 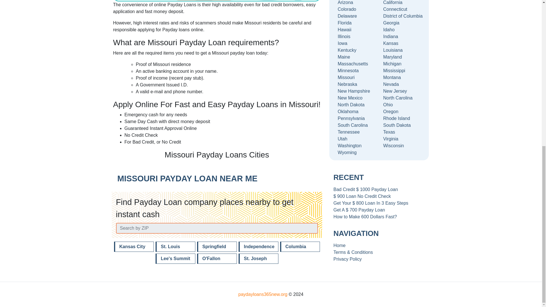 I want to click on Georgia, so click(x=402, y=23).